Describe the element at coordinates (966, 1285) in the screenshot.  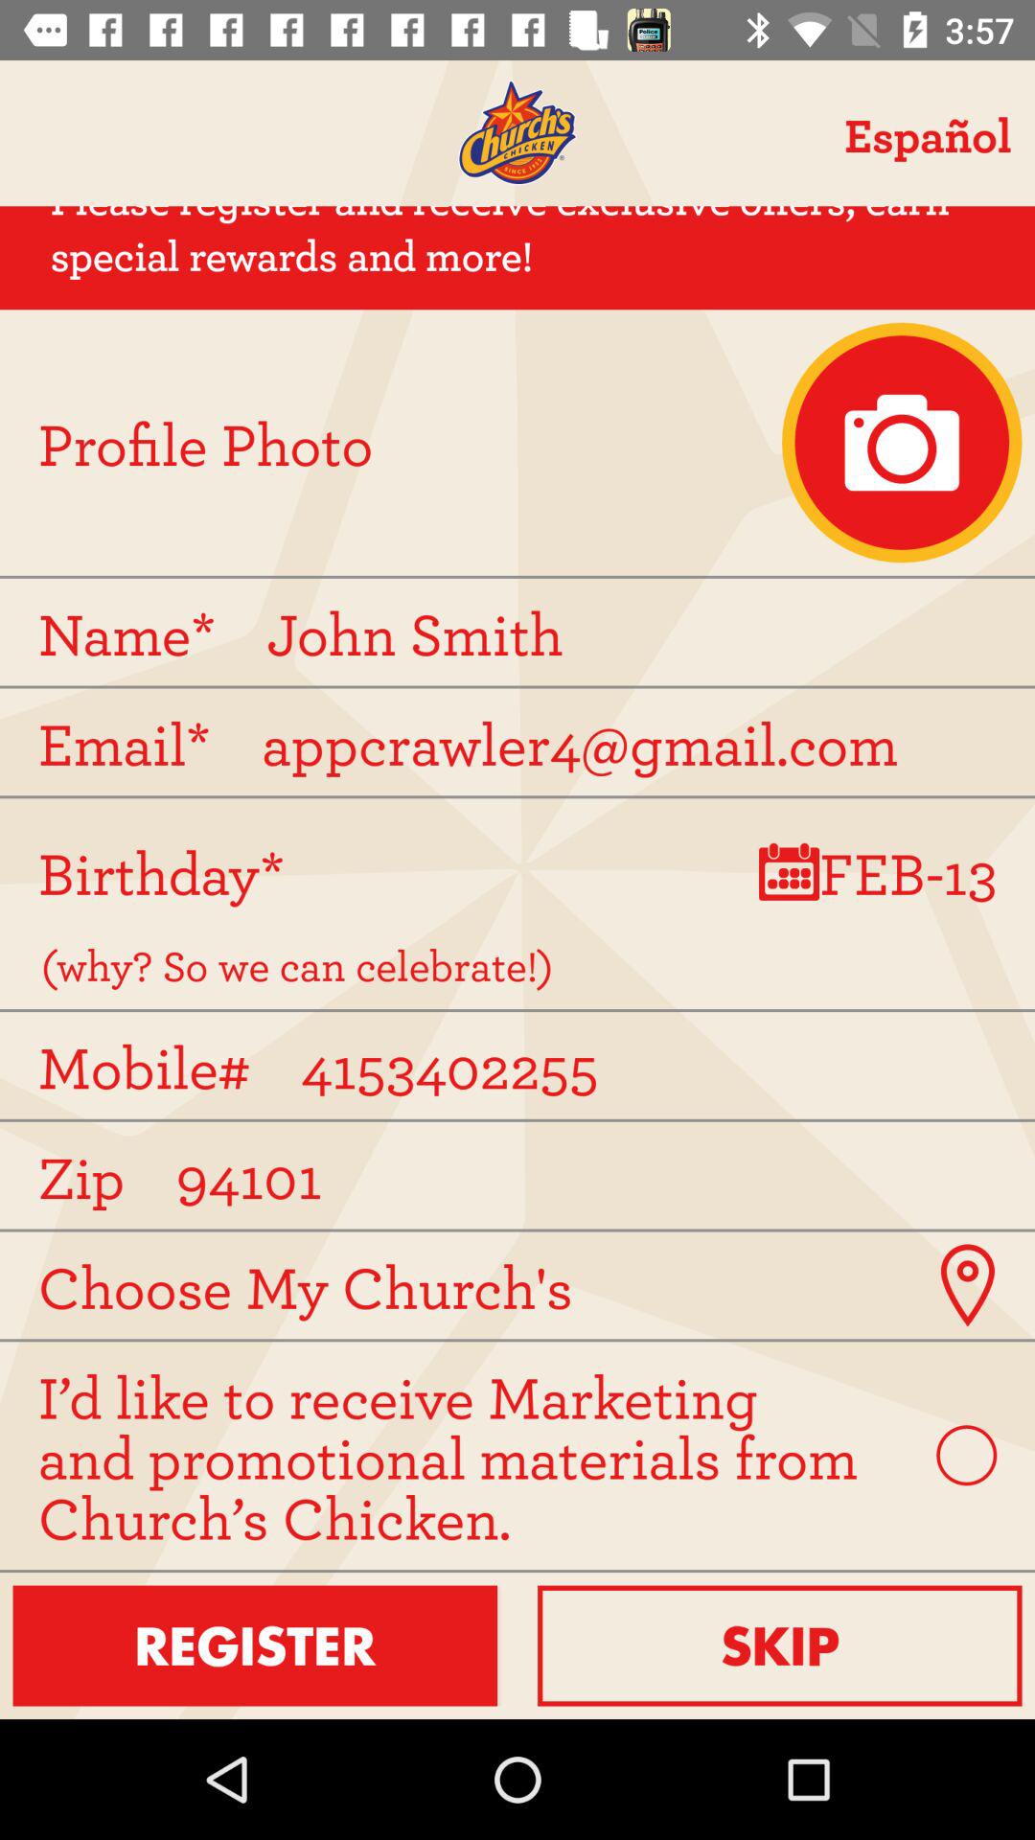
I see `location` at that location.